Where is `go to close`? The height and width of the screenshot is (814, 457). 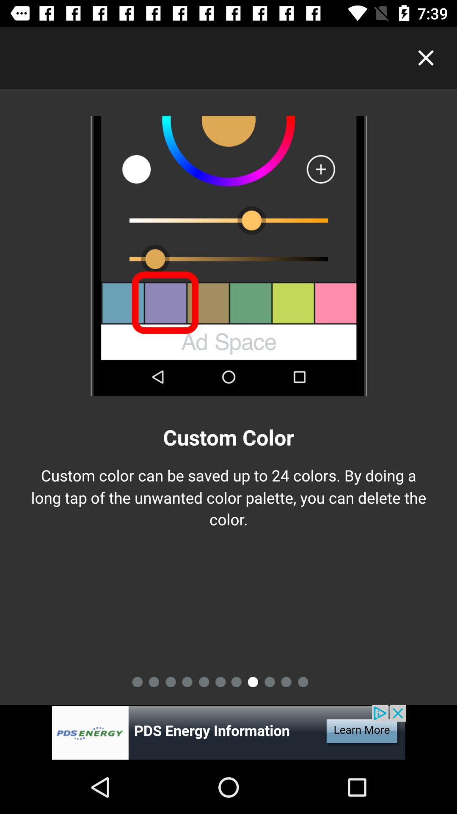 go to close is located at coordinates (426, 58).